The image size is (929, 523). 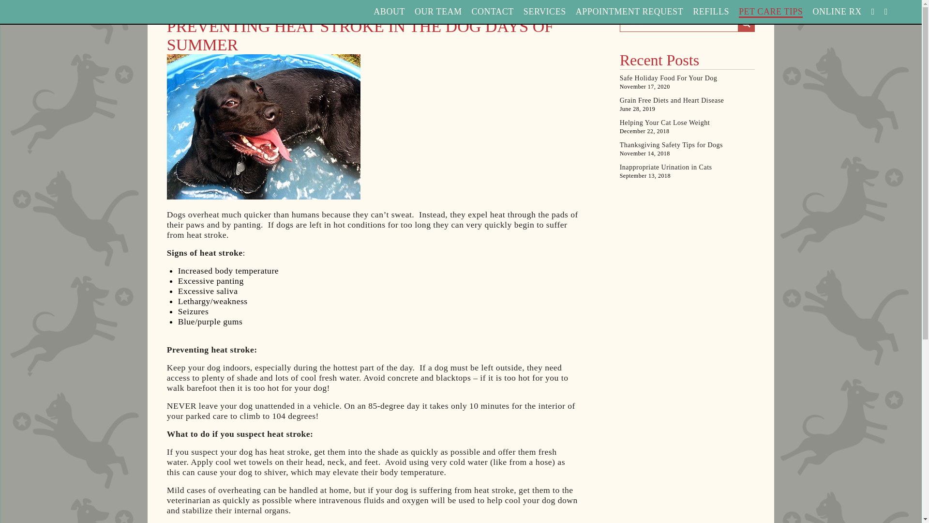 What do you see at coordinates (687, 168) in the screenshot?
I see `Inappropriate Urination in Cats` at bounding box center [687, 168].